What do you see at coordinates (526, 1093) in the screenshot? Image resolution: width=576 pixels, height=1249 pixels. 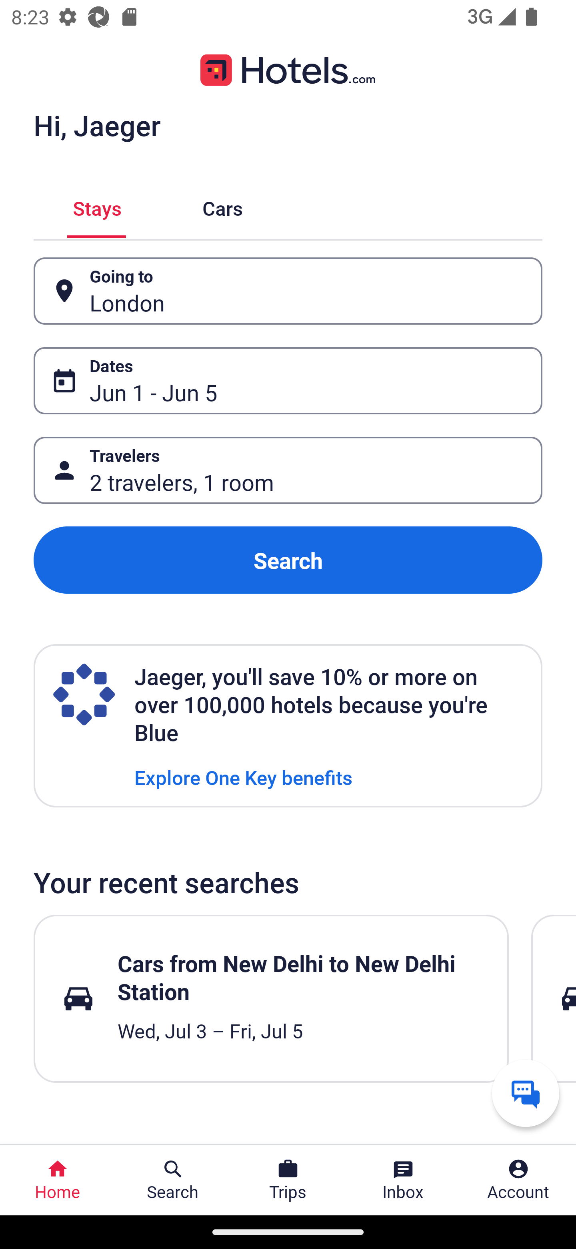 I see `Get help from a virtual agent` at bounding box center [526, 1093].